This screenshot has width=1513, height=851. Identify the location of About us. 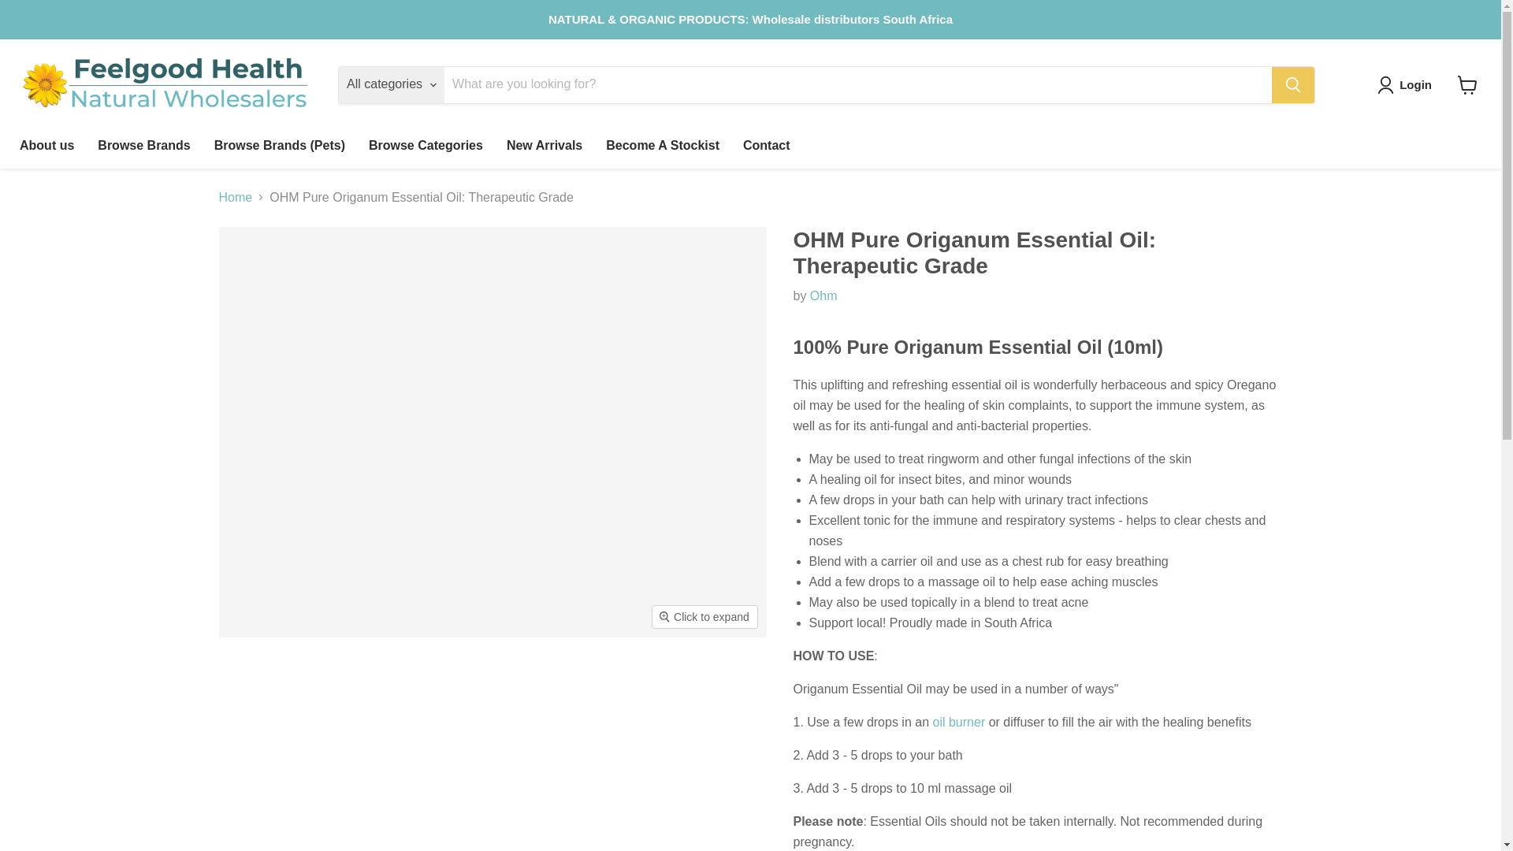
(46, 146).